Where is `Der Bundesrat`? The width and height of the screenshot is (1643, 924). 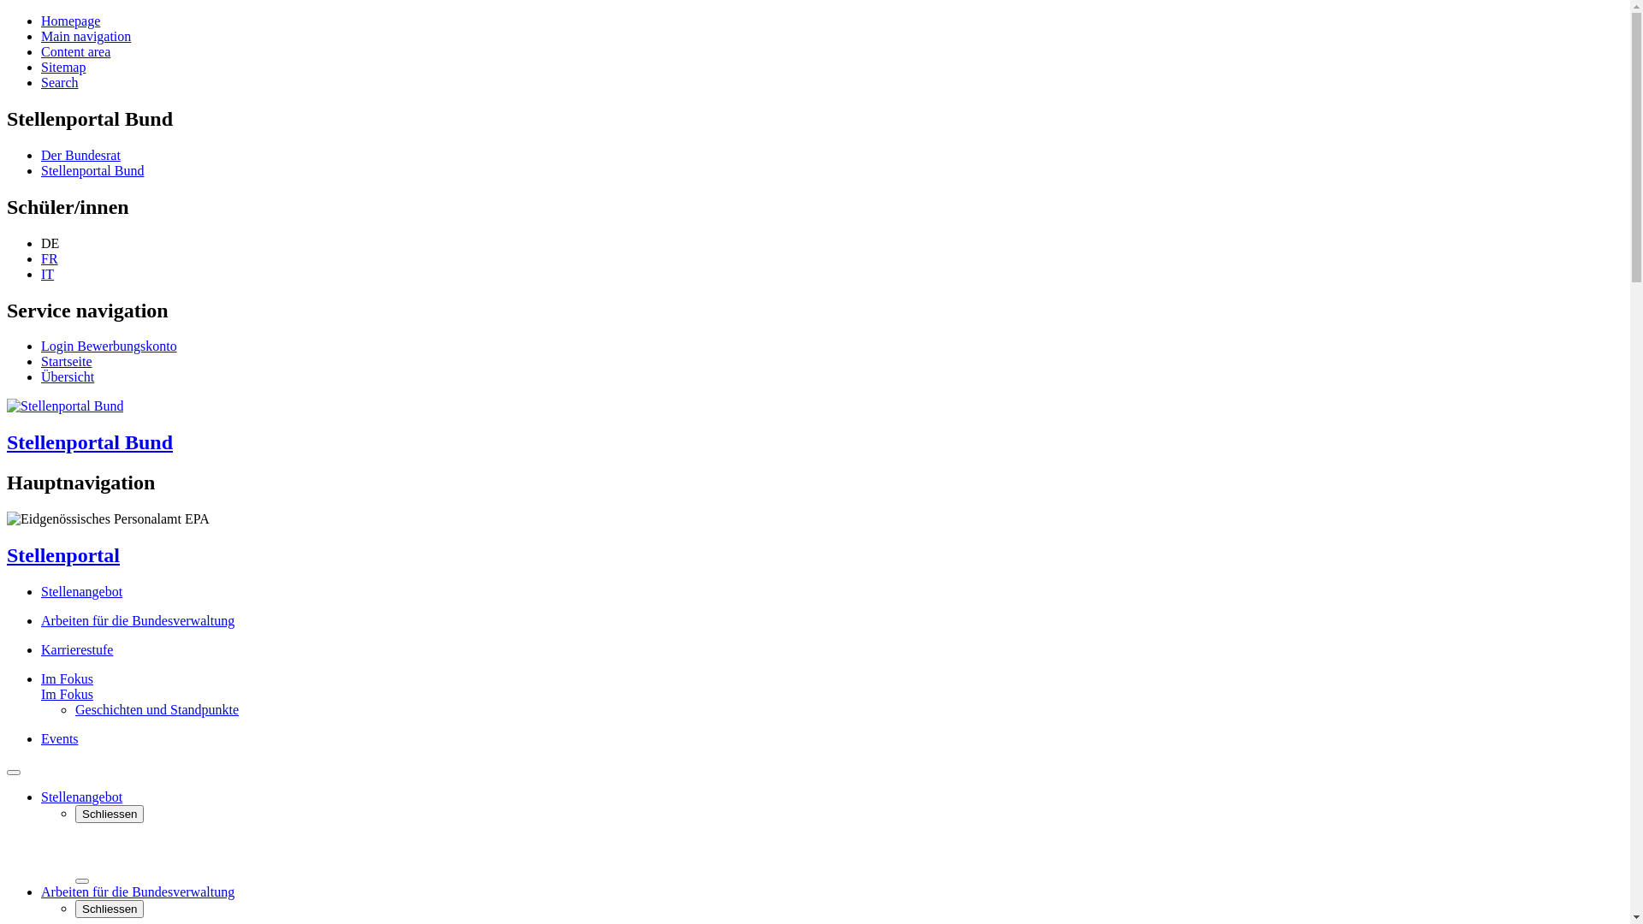
Der Bundesrat is located at coordinates (80, 156).